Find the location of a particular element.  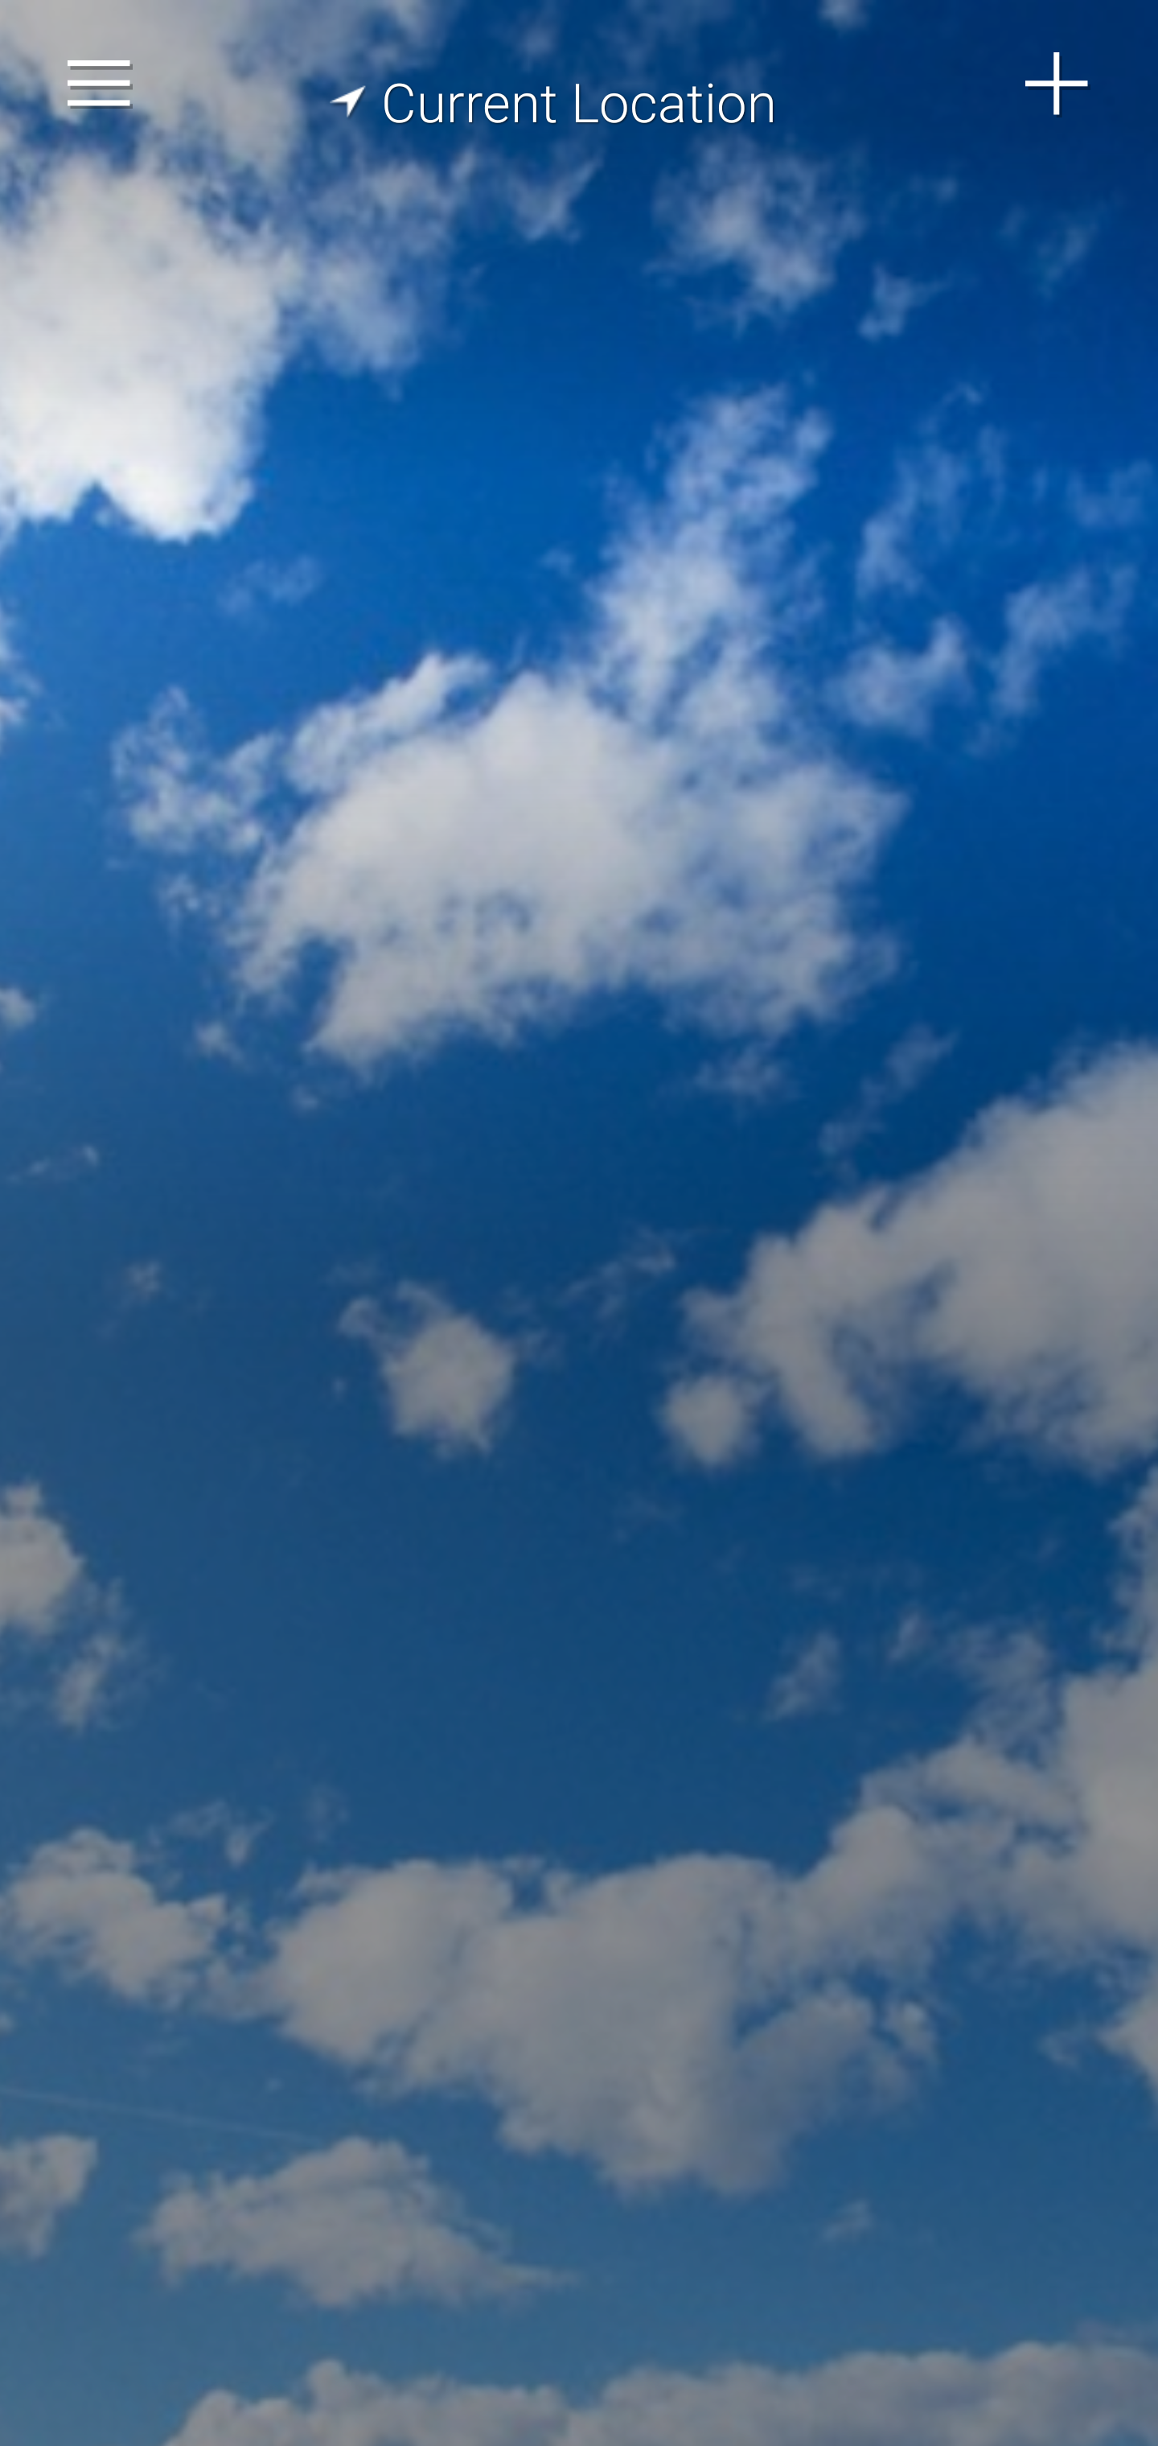

Add City is located at coordinates (1057, 84).